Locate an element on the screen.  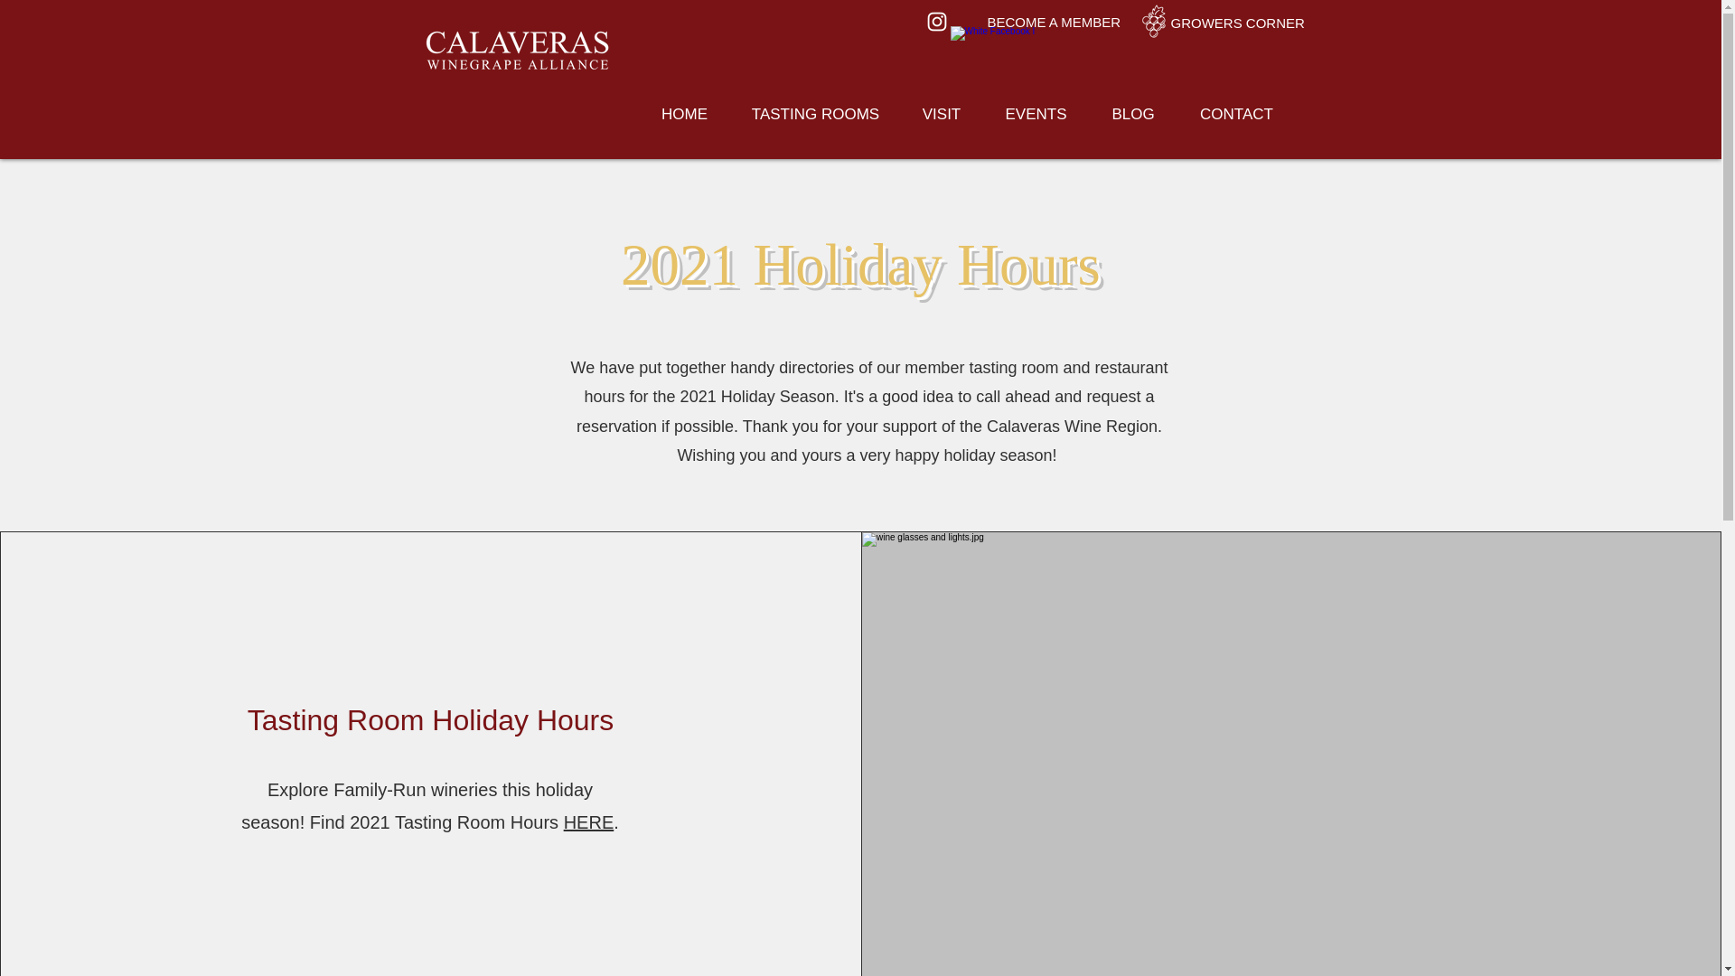
CONTACT is located at coordinates (1234, 115).